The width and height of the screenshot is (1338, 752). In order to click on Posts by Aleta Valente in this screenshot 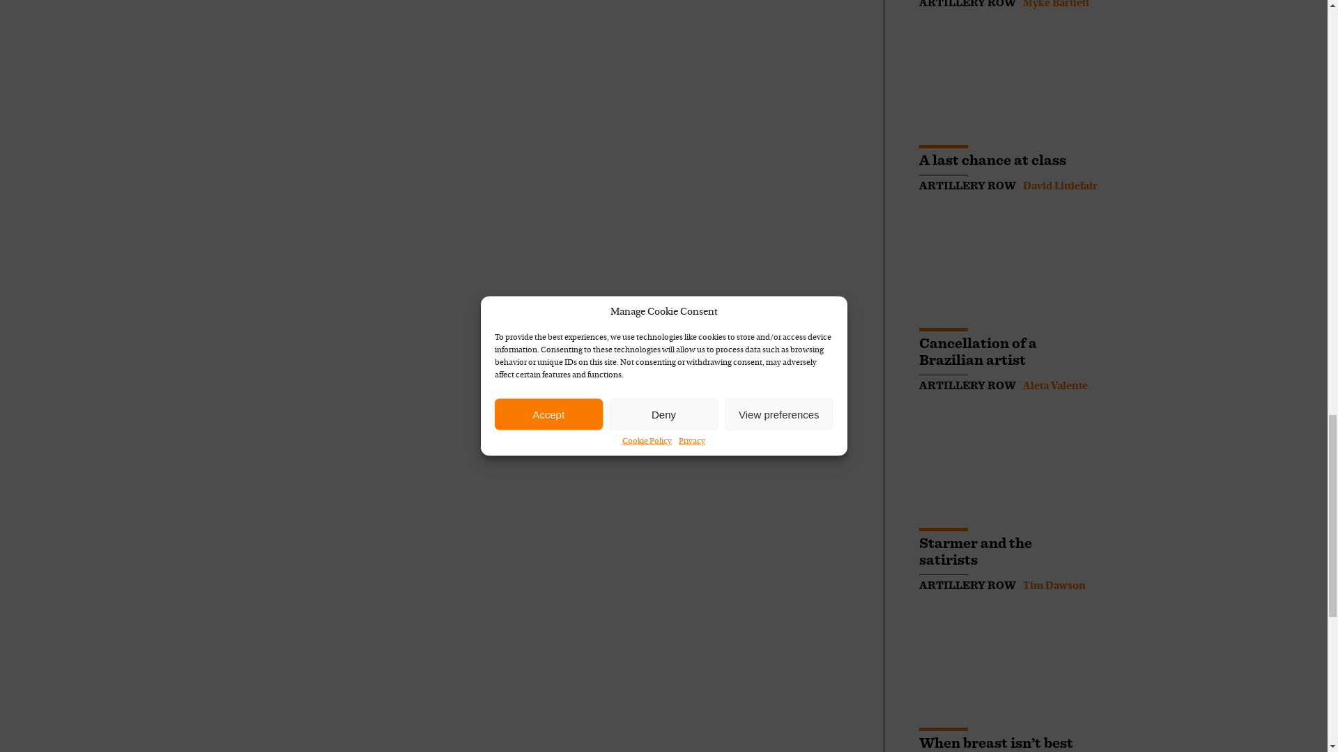, I will do `click(1055, 386)`.